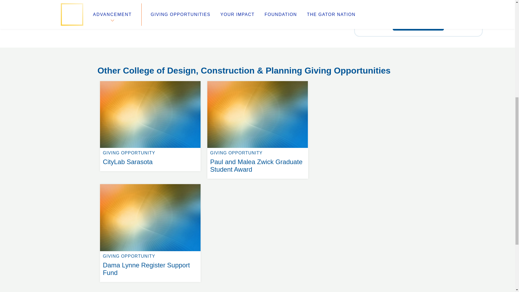 The height and width of the screenshot is (292, 519). What do you see at coordinates (200, 53) in the screenshot?
I see `Advancement HUB` at bounding box center [200, 53].